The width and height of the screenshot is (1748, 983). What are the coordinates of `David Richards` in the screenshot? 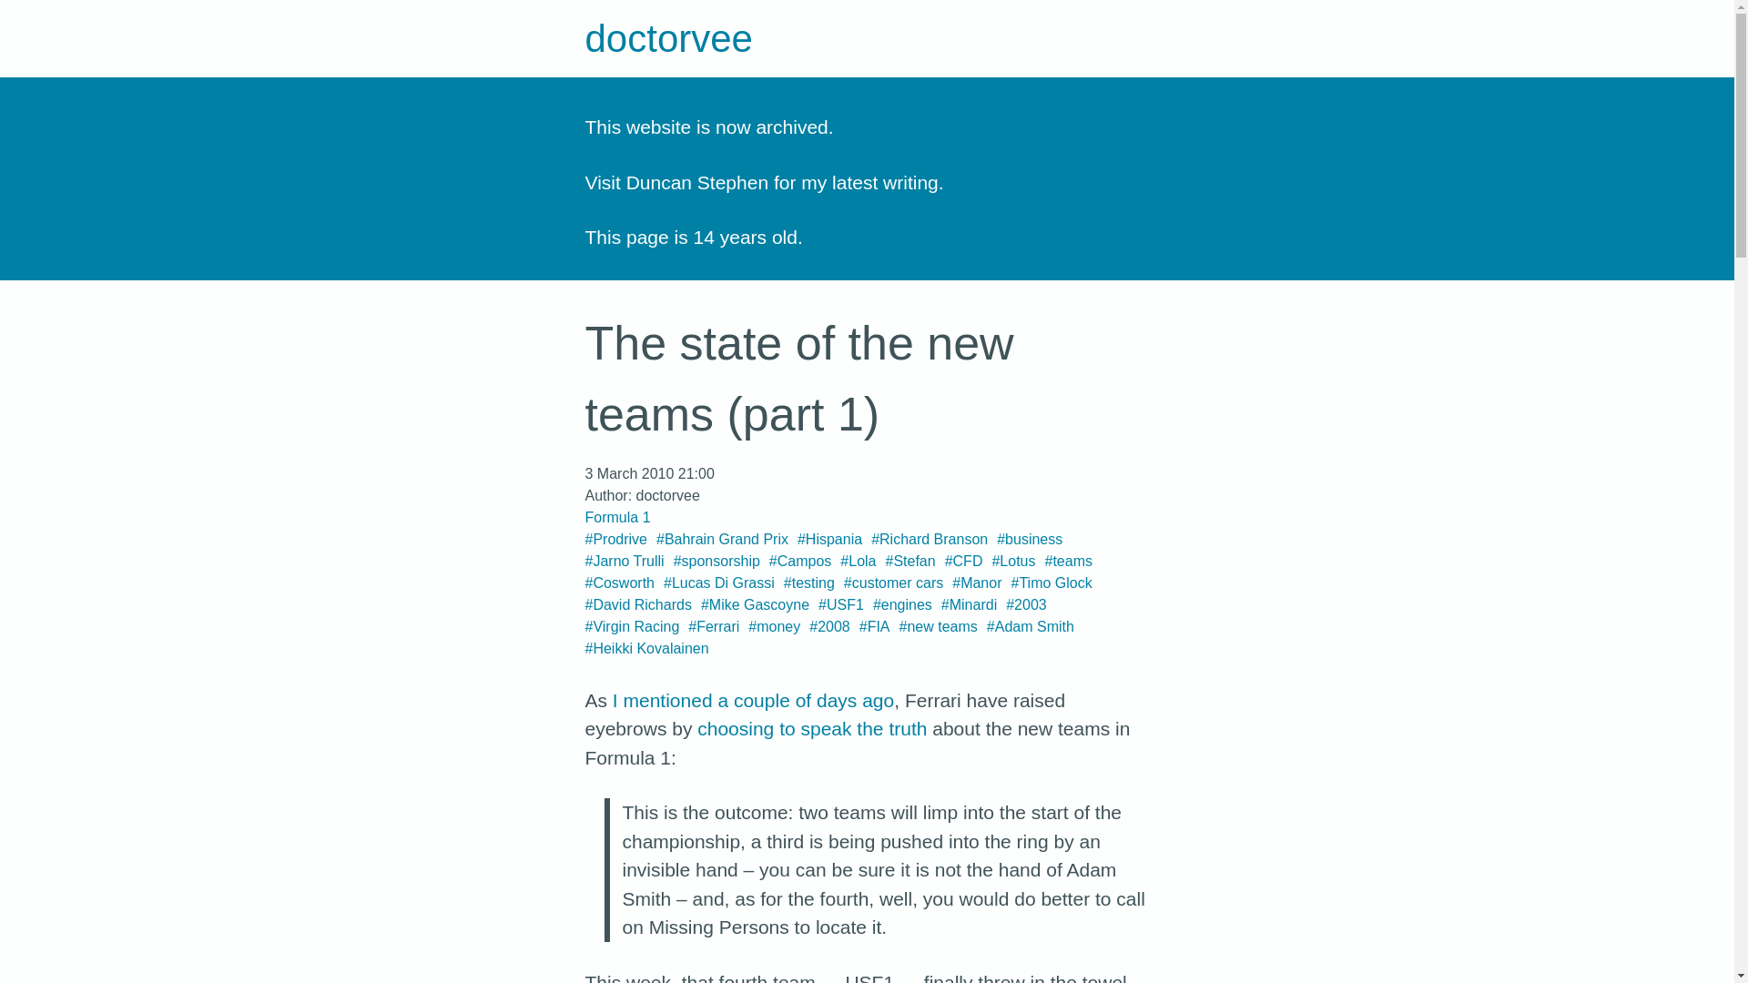 It's located at (637, 604).